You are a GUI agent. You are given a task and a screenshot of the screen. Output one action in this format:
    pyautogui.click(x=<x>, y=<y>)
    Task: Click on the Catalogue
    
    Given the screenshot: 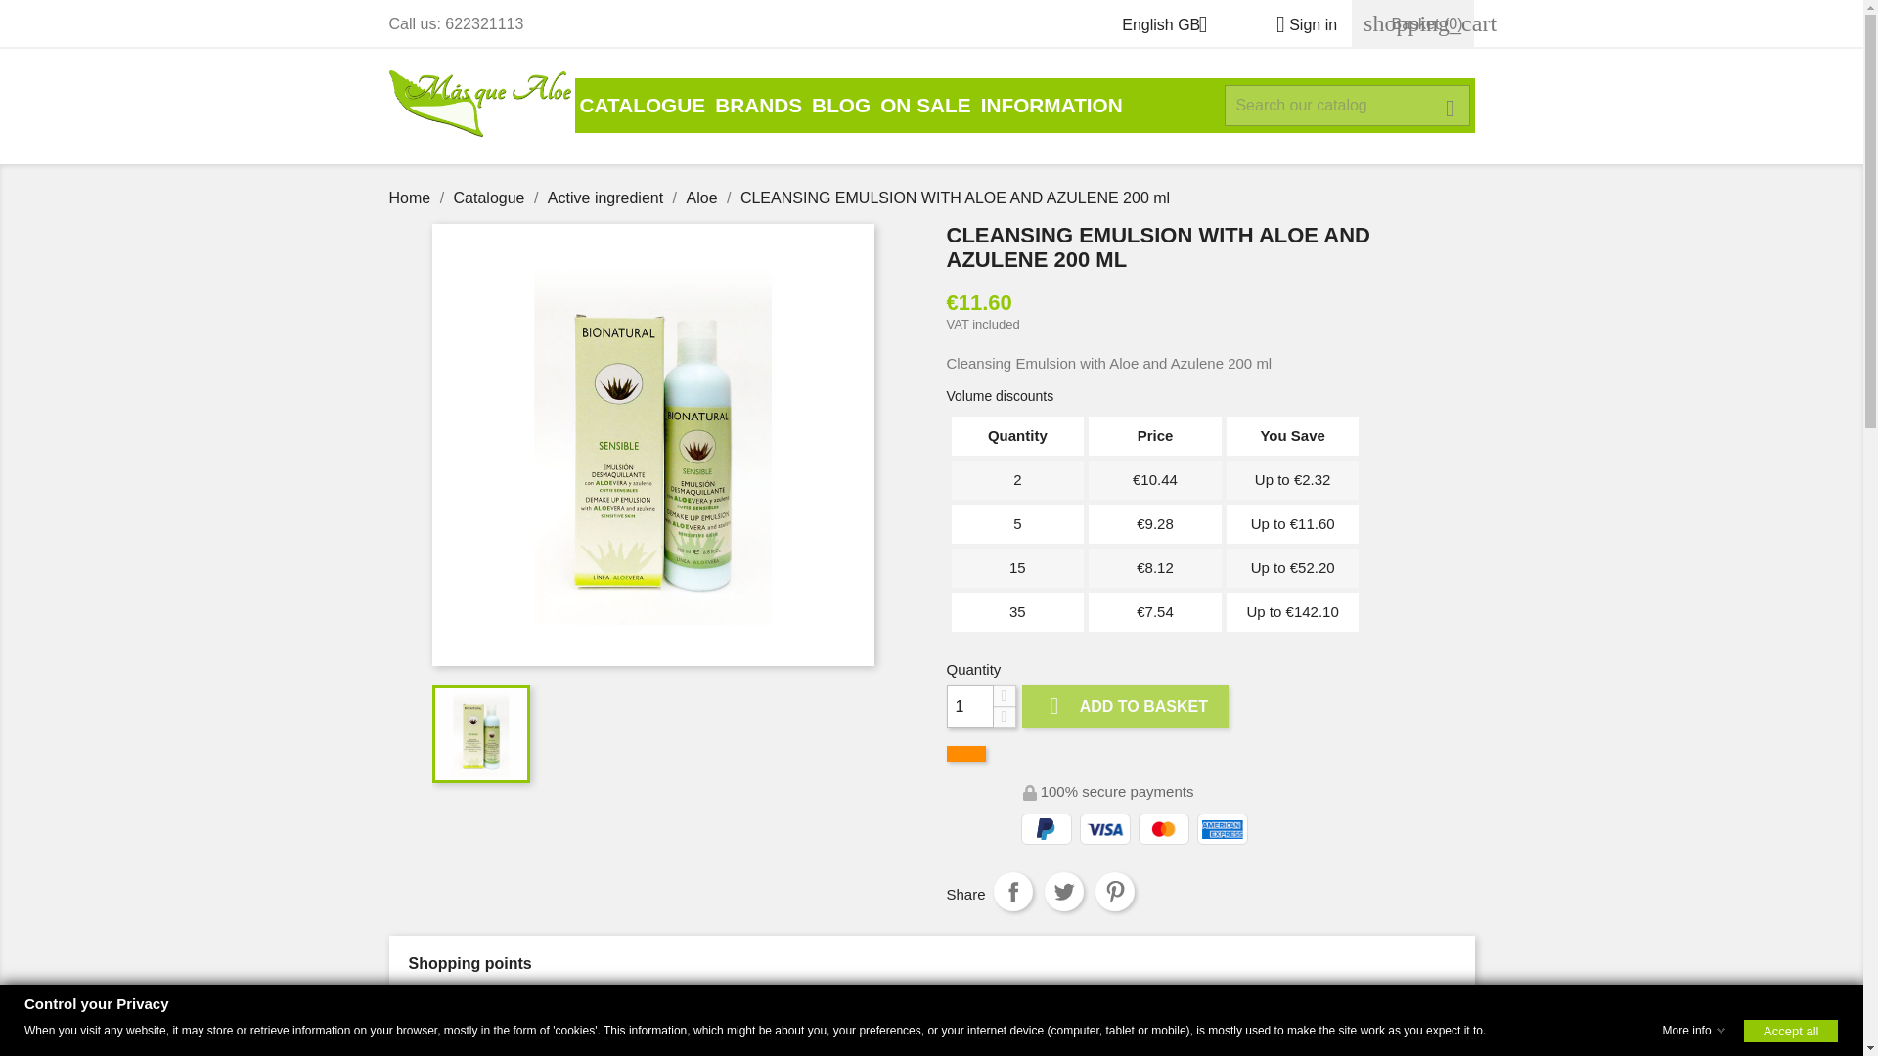 What is the action you would take?
    pyautogui.click(x=643, y=106)
    